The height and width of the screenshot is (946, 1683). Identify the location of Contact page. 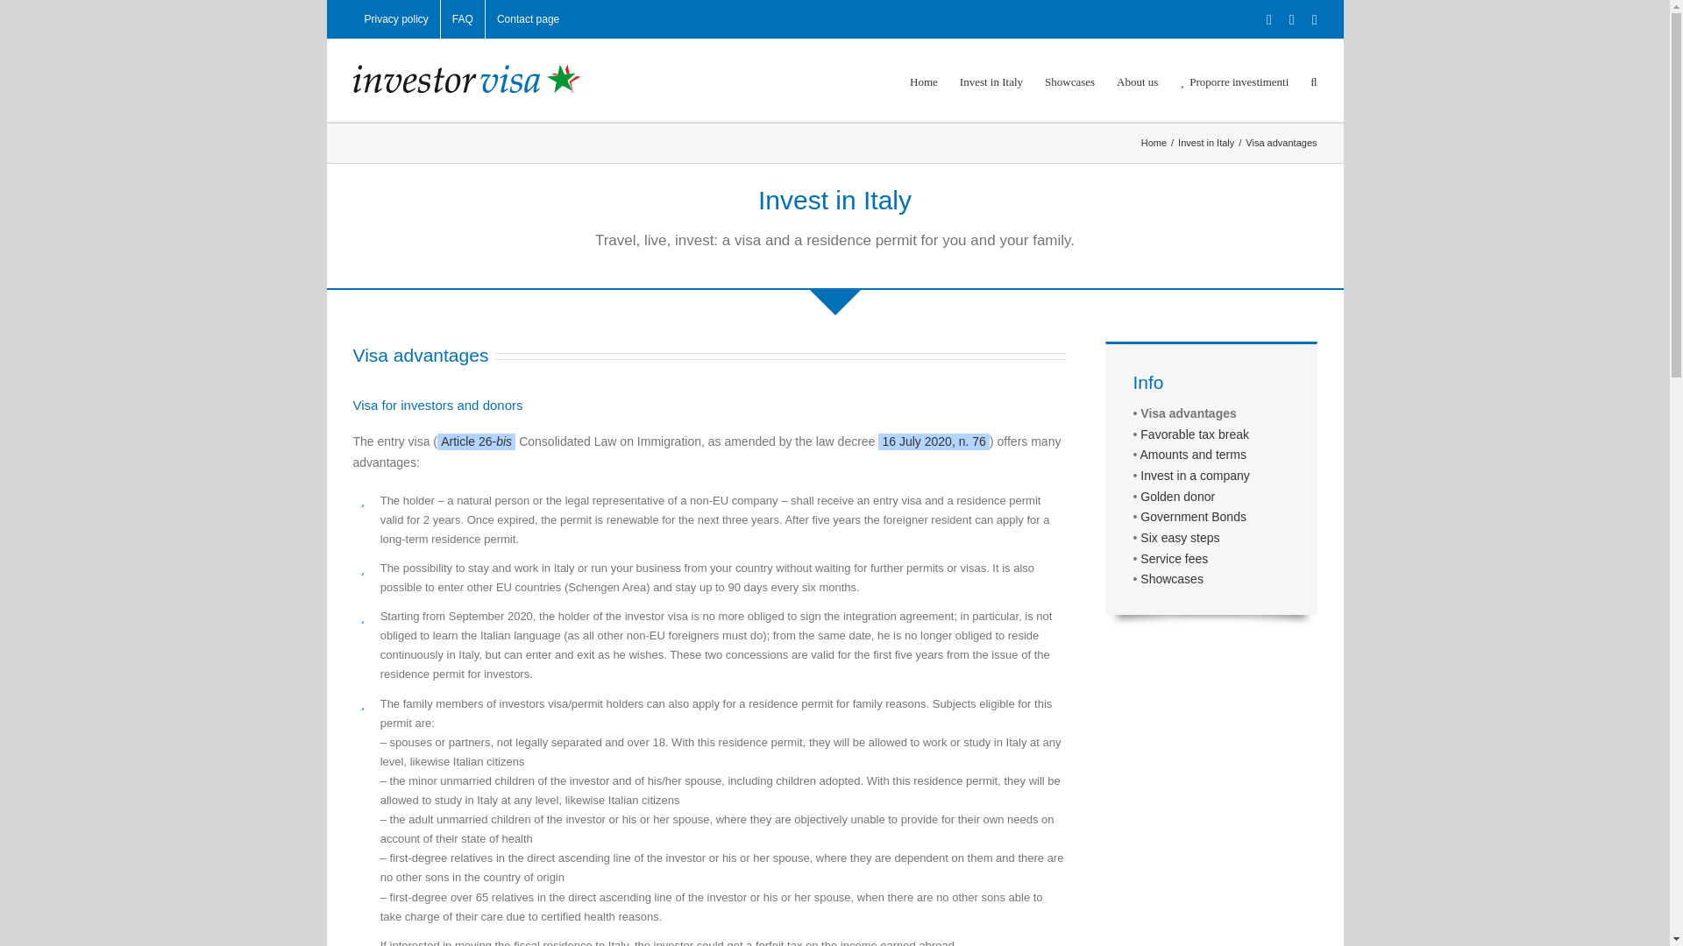
(528, 19).